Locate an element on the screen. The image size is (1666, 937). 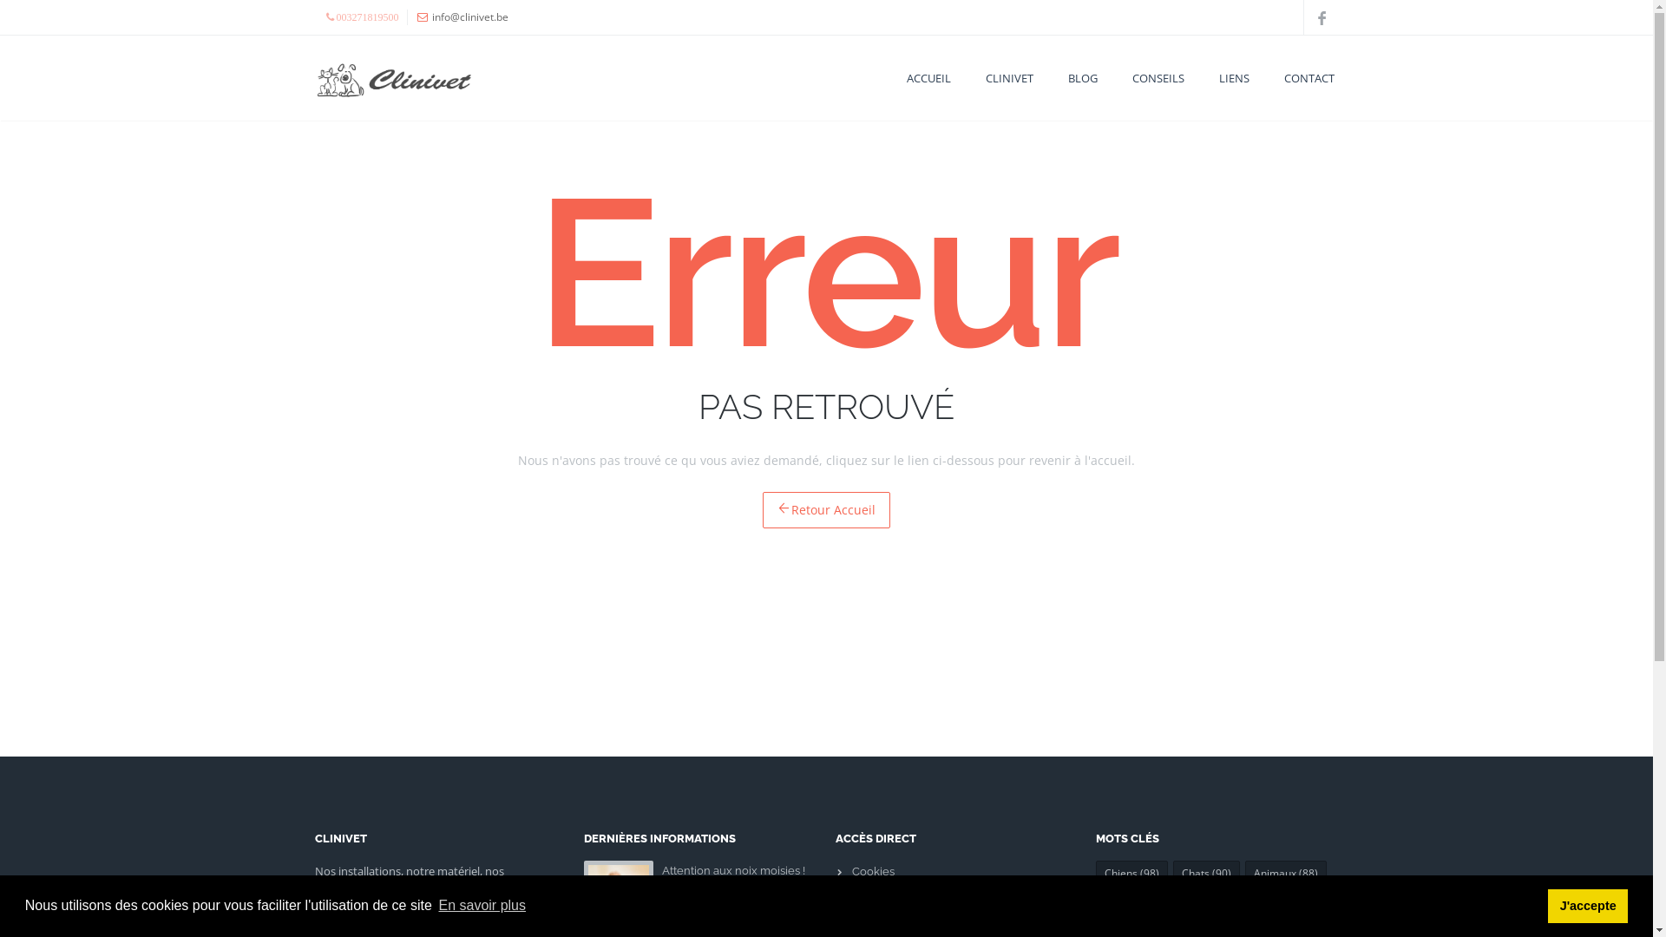
Contact is located at coordinates (873, 923).